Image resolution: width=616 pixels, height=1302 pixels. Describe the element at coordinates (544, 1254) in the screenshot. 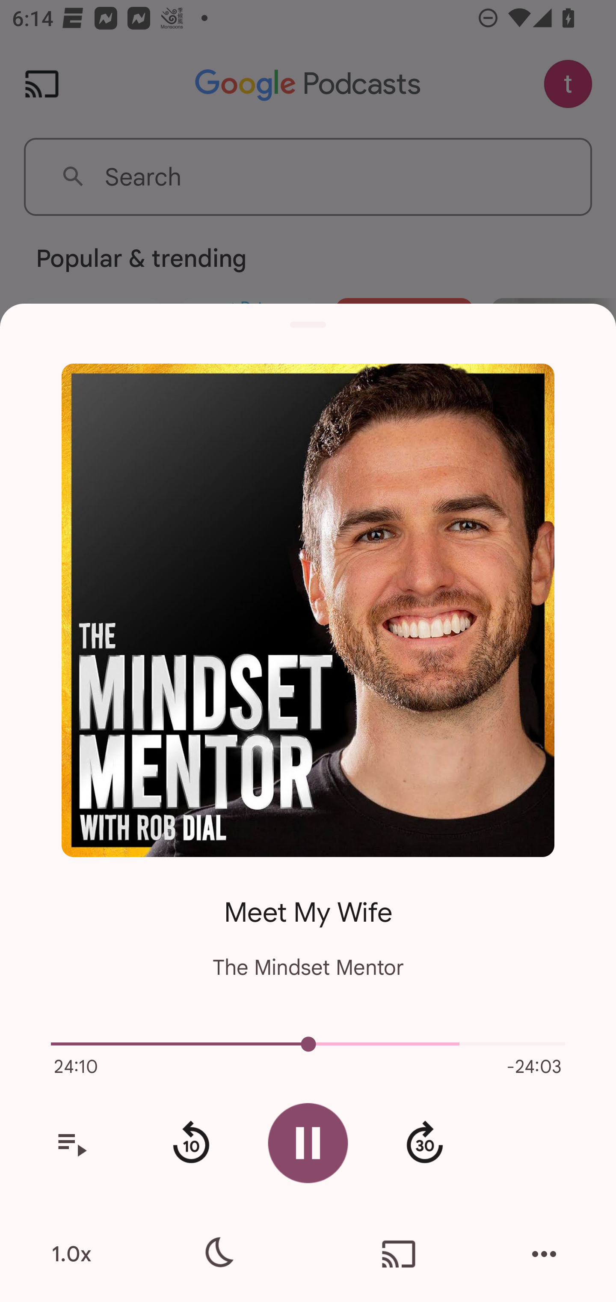

I see `More actions` at that location.